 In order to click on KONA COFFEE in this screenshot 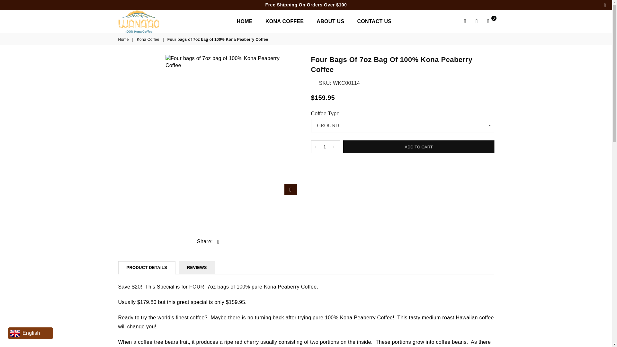, I will do `click(284, 22)`.